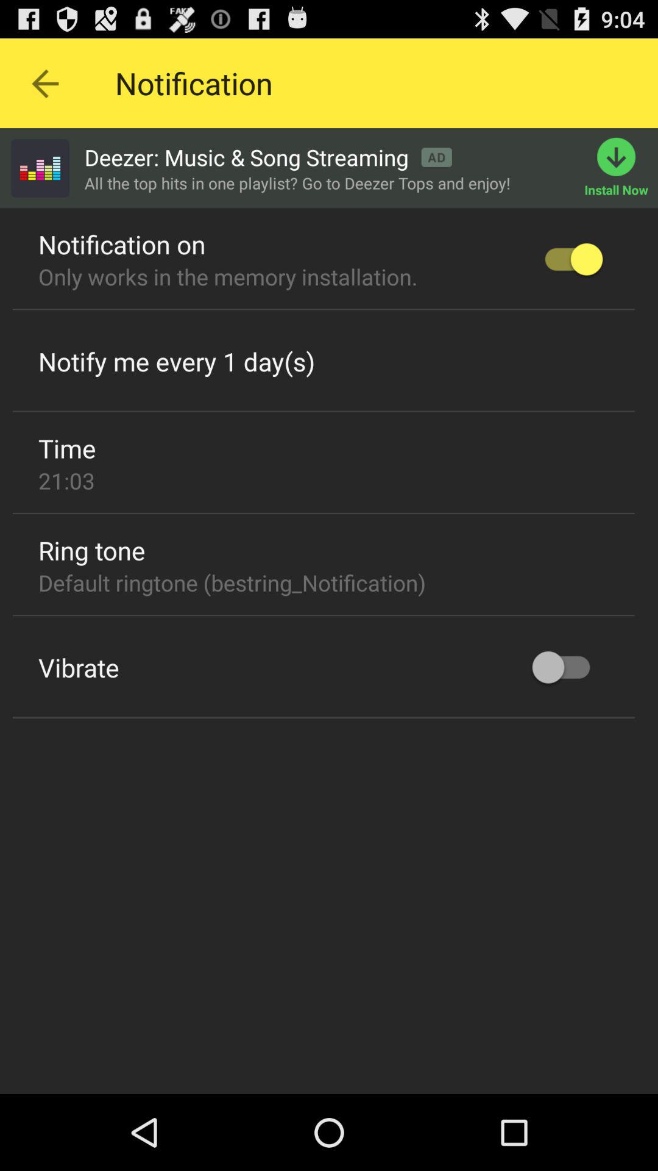  I want to click on click app above the 21:03, so click(67, 448).